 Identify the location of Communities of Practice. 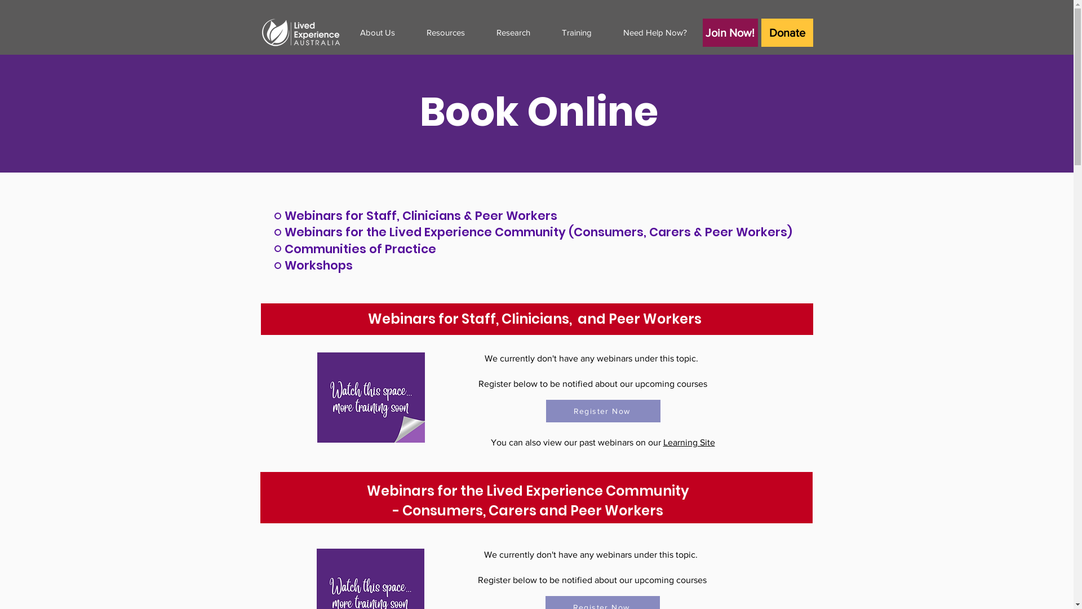
(529, 249).